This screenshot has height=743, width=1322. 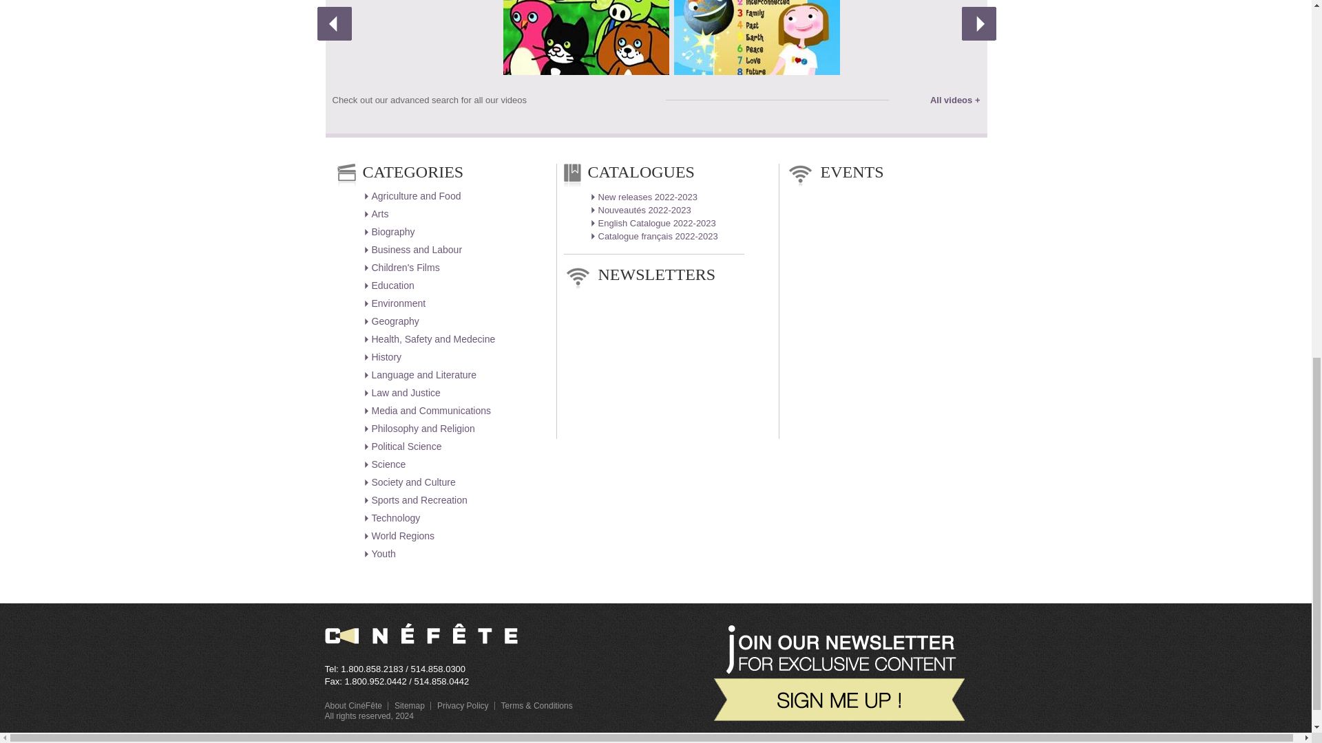 I want to click on Cat New 2022 2023 220920, so click(x=644, y=197).